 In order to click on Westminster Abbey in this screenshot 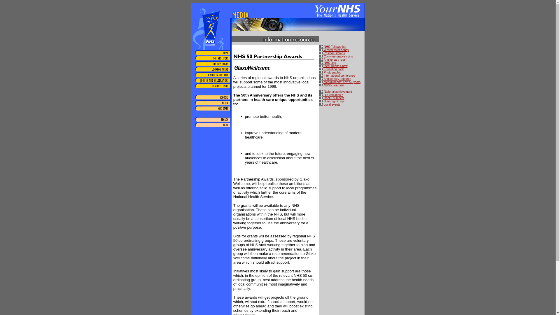, I will do `click(334, 50)`.